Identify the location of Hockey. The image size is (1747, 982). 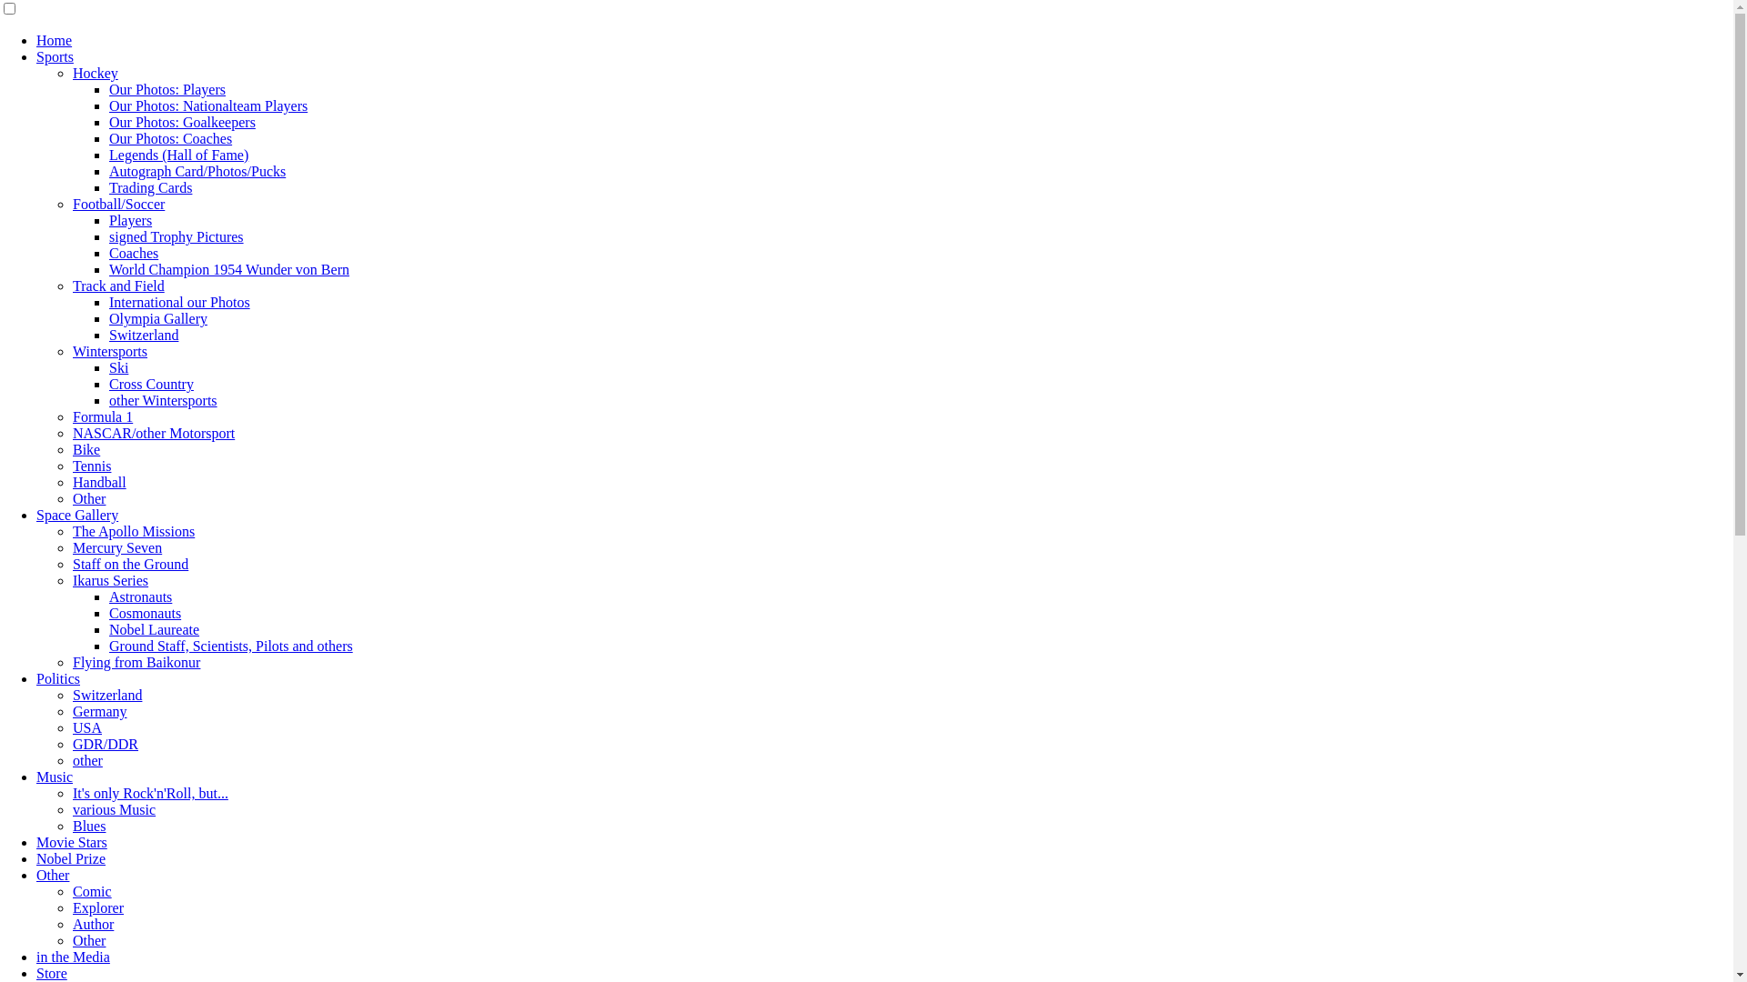
(96, 73).